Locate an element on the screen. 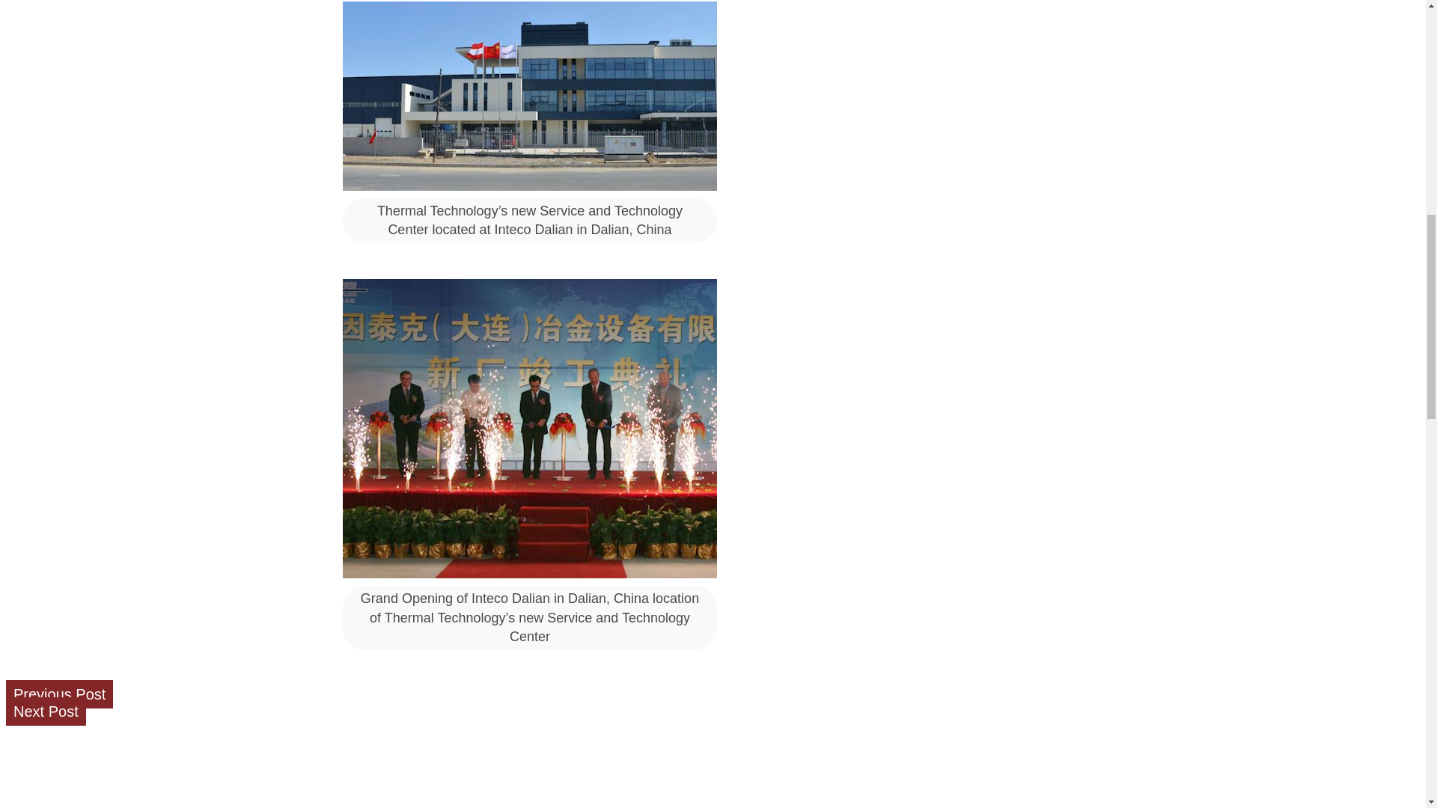 The width and height of the screenshot is (1437, 808). Previous Post is located at coordinates (59, 694).